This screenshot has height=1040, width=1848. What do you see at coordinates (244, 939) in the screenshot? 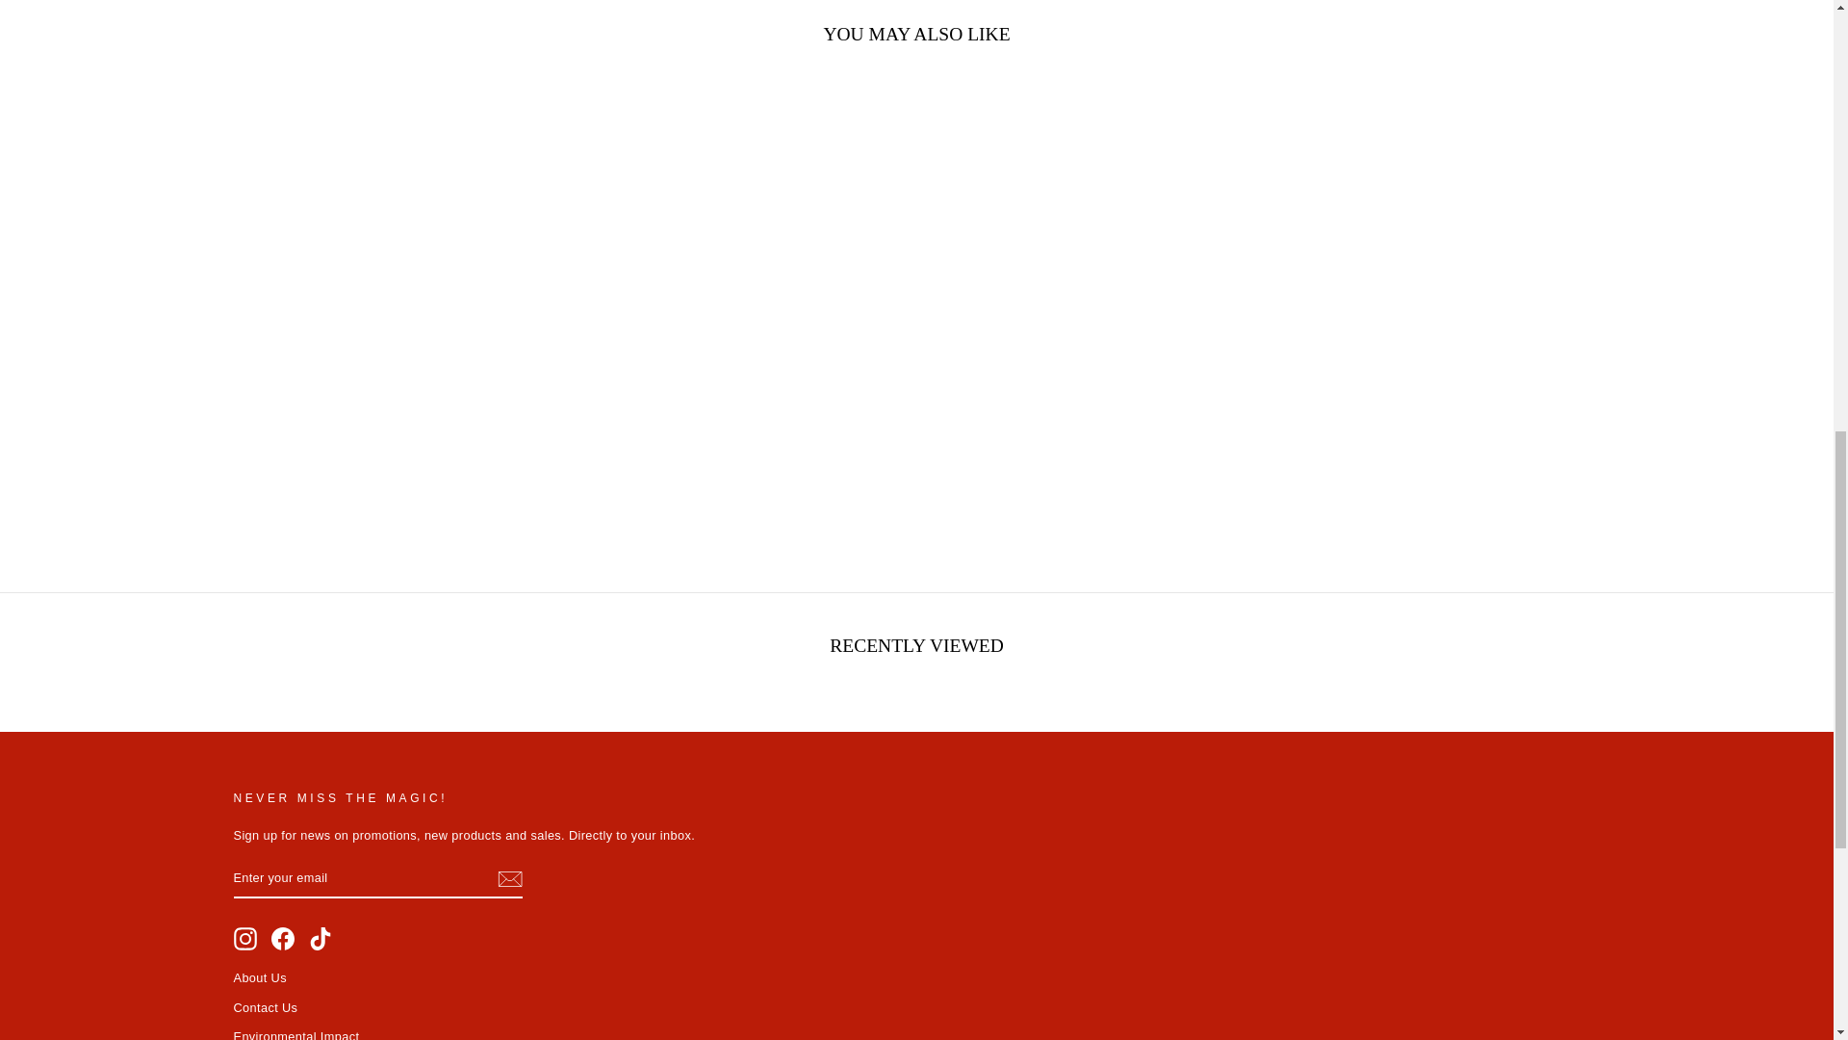
I see `Instagram` at bounding box center [244, 939].